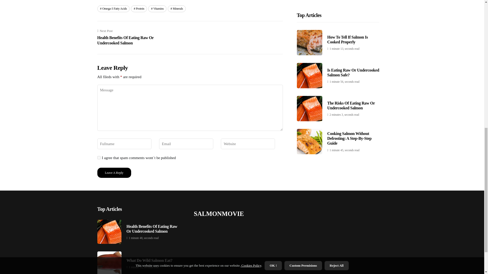  I want to click on Omega-3 Fatty Acids, so click(113, 9).